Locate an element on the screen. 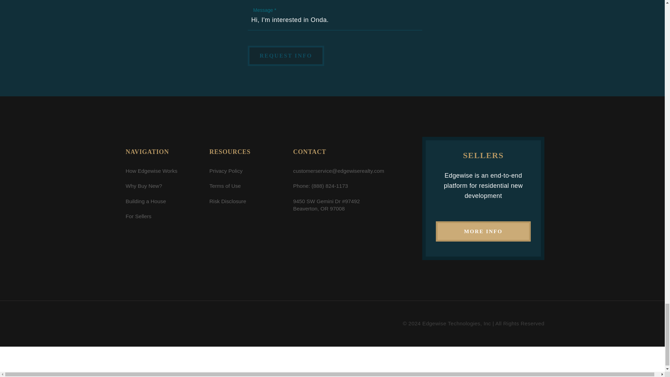 The height and width of the screenshot is (377, 670). Risk Disclosure is located at coordinates (228, 201).